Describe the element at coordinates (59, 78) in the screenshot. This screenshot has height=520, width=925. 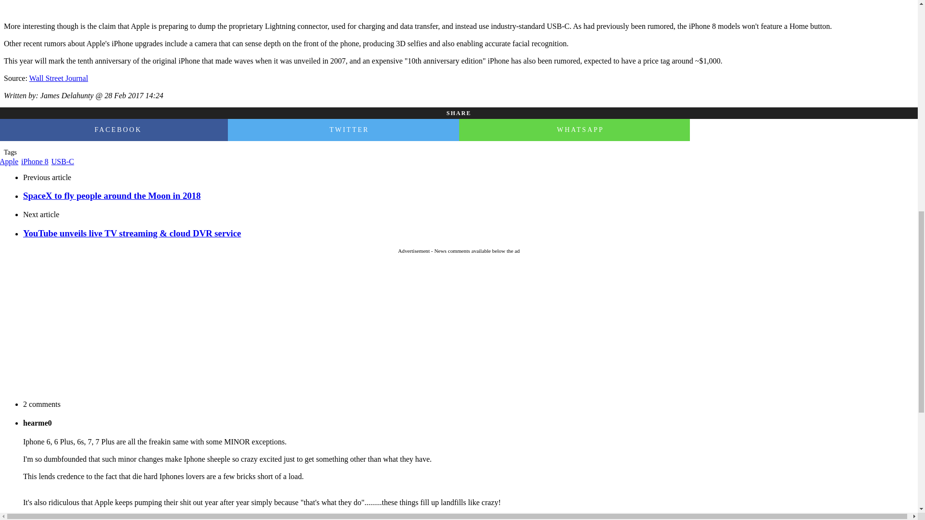
I see `Wall Street Journal` at that location.